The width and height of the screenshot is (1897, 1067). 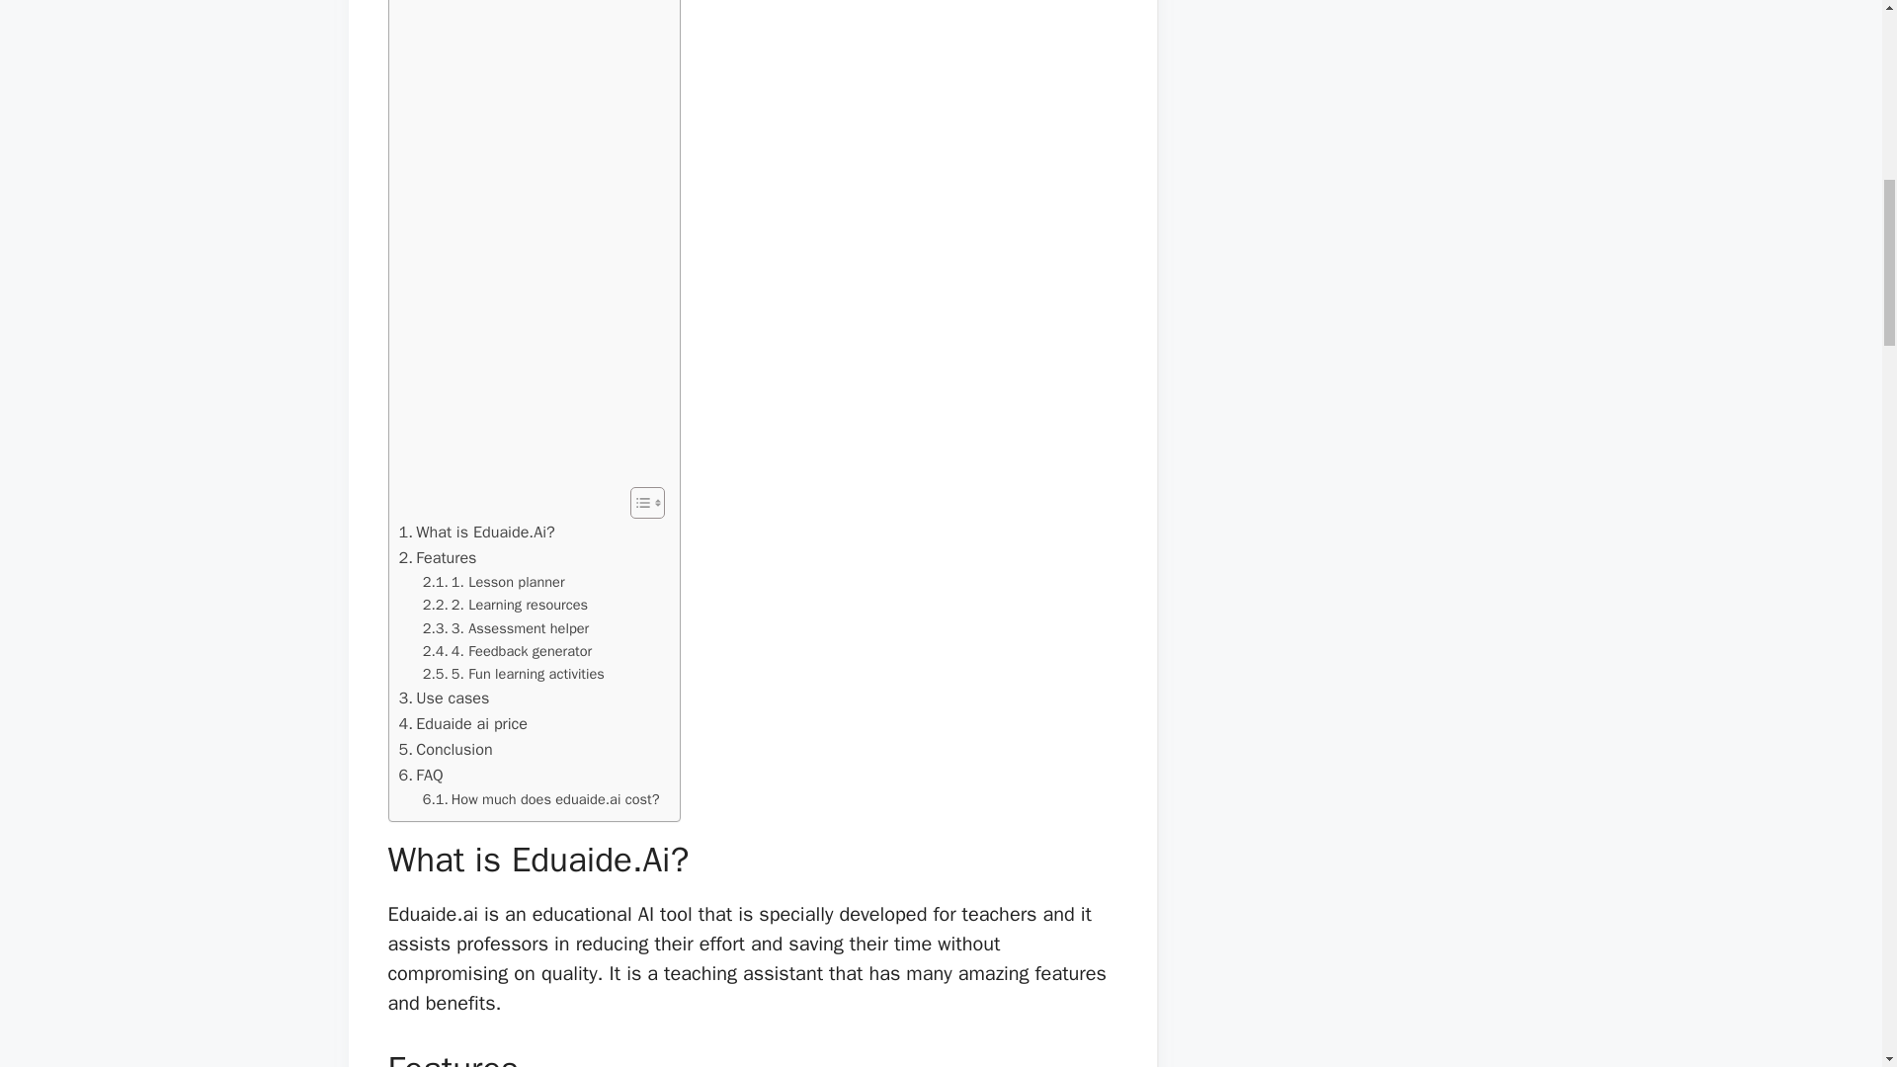 What do you see at coordinates (506, 605) in the screenshot?
I see `2. Learning resources` at bounding box center [506, 605].